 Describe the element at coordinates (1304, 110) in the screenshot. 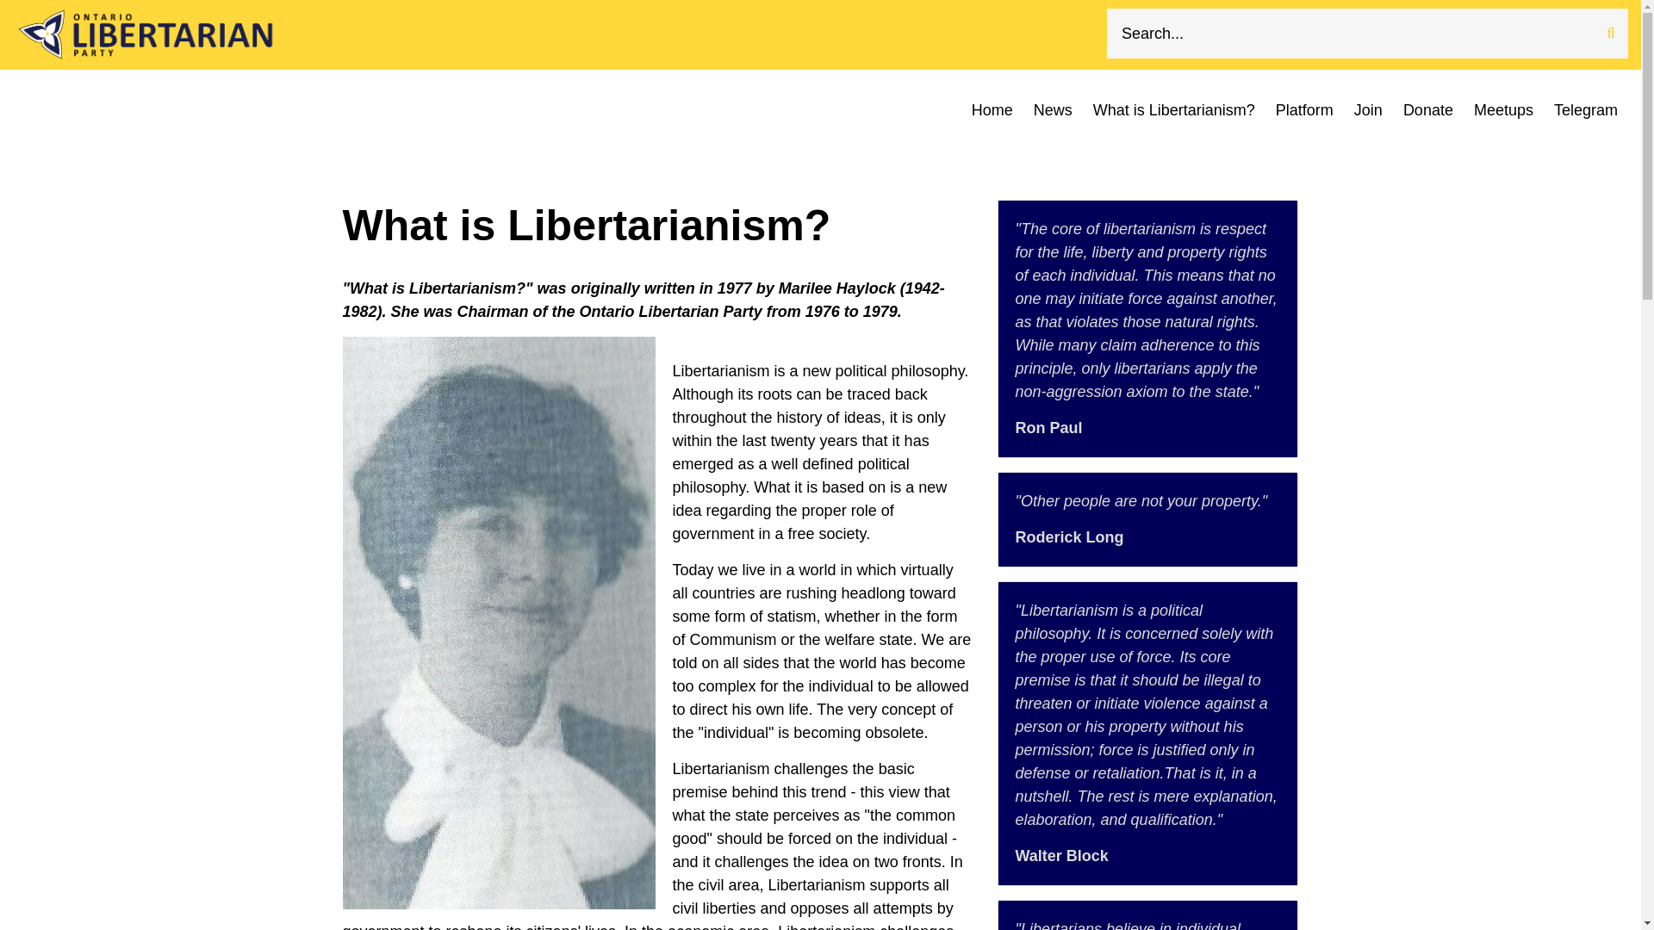

I see `Platform` at that location.